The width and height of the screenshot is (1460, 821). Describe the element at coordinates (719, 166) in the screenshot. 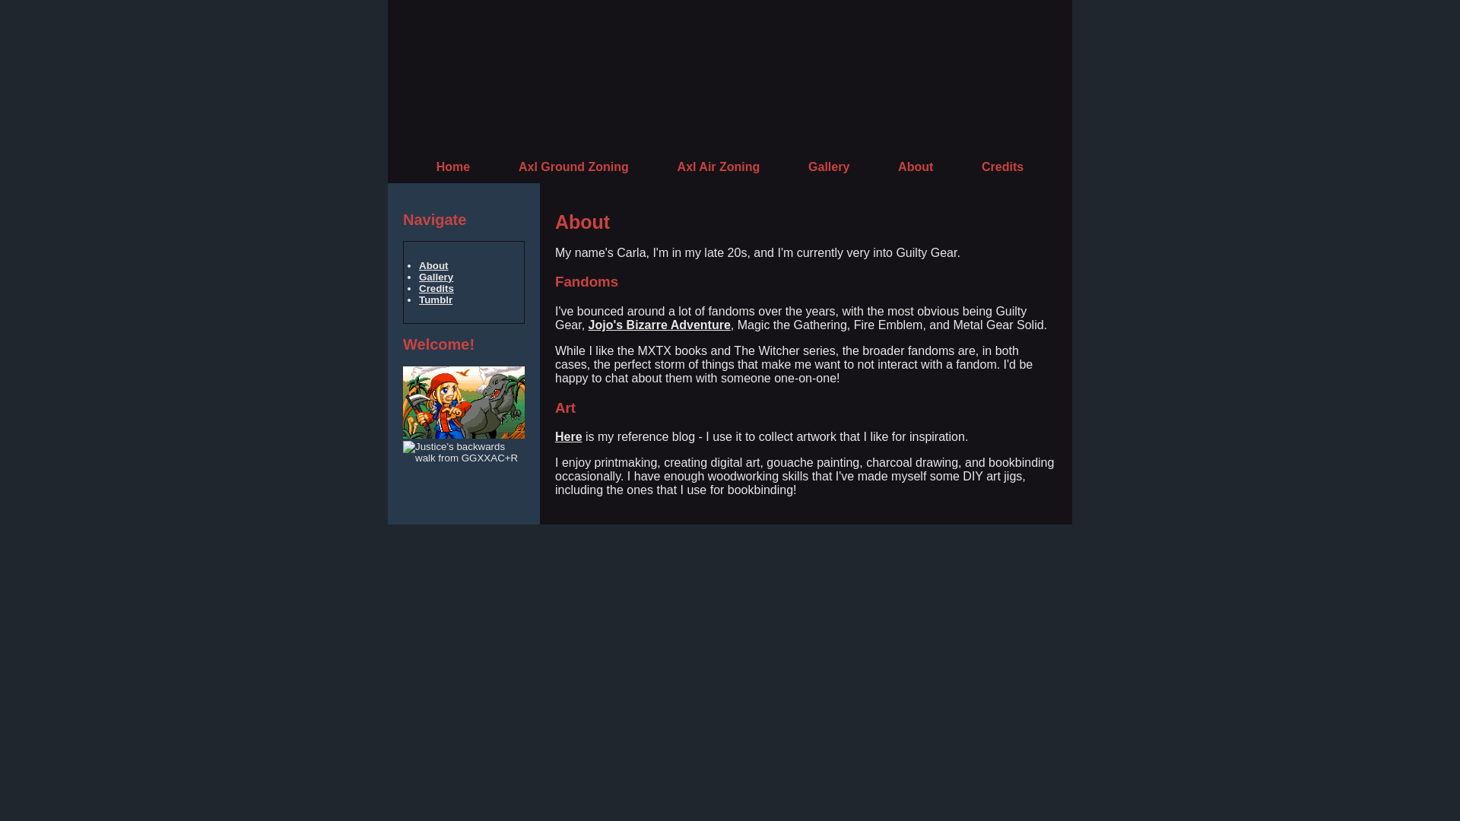

I see `Axl Air Zoning` at that location.